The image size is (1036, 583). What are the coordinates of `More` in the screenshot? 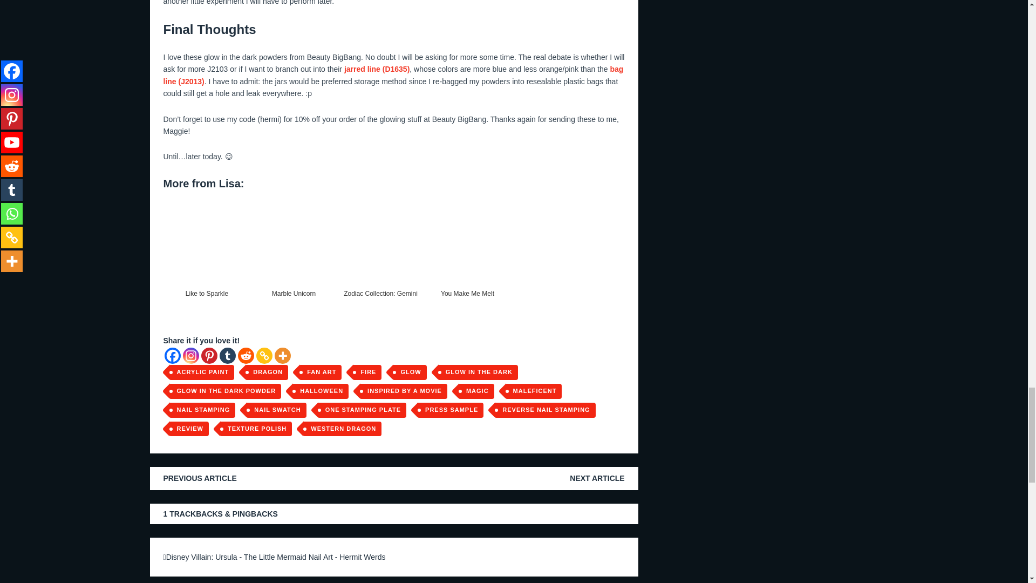 It's located at (282, 355).